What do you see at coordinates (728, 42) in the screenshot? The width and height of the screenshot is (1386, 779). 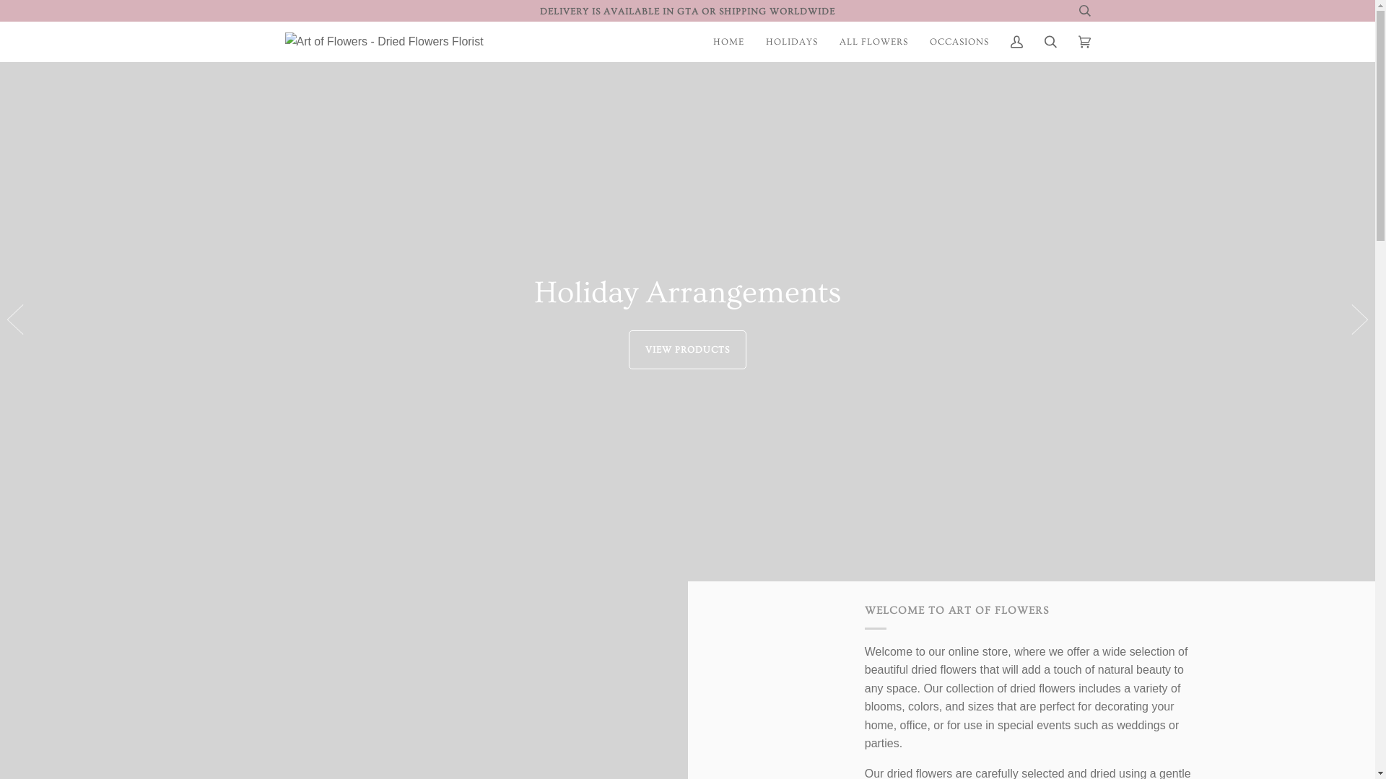 I see `HOME` at bounding box center [728, 42].